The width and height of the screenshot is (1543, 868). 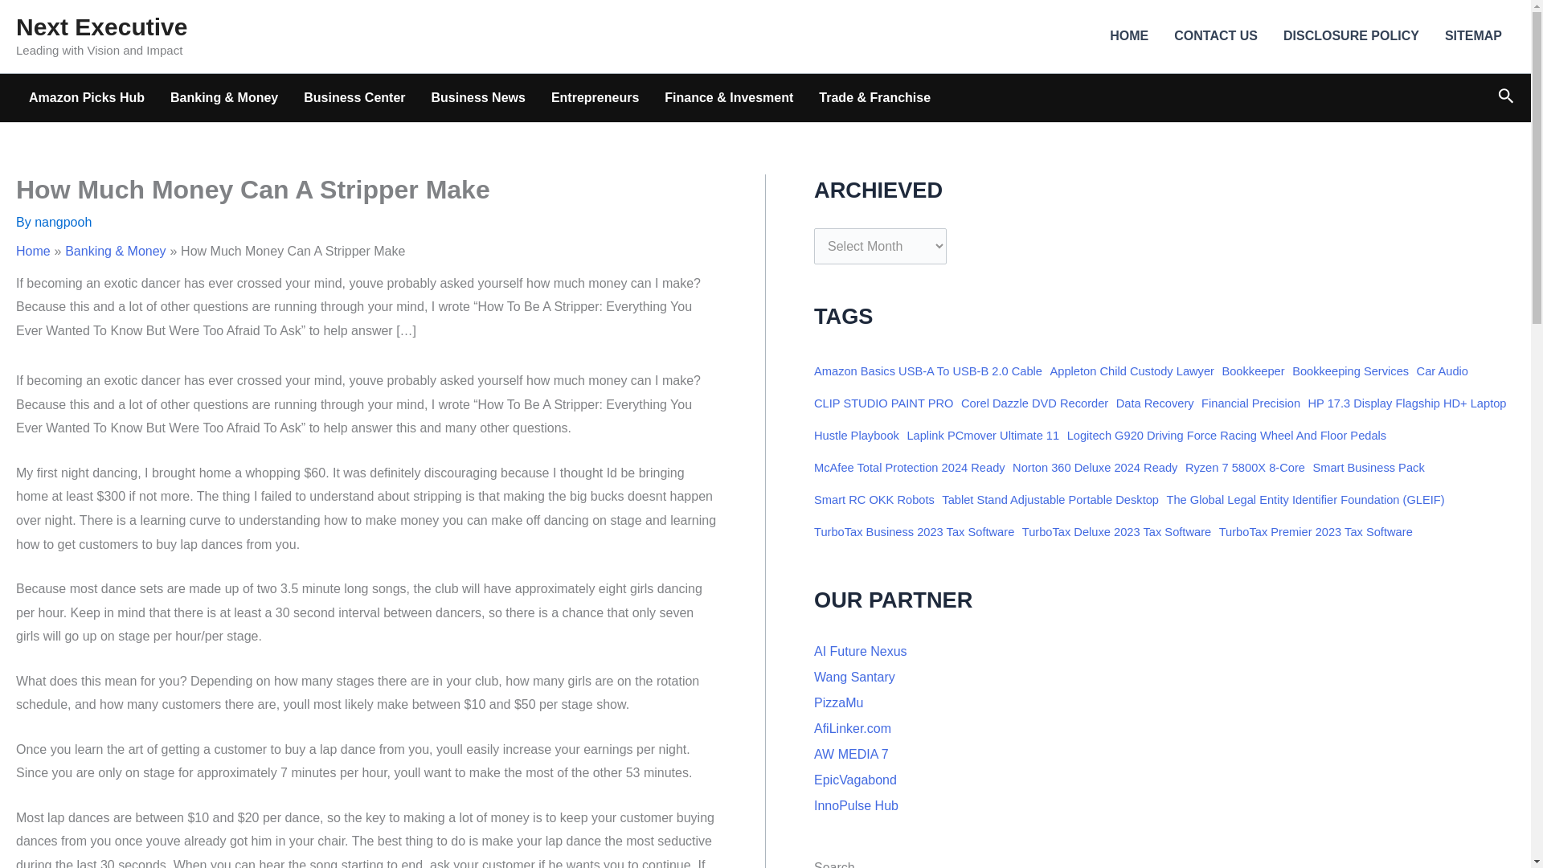 What do you see at coordinates (1215, 36) in the screenshot?
I see `CONTACT US` at bounding box center [1215, 36].